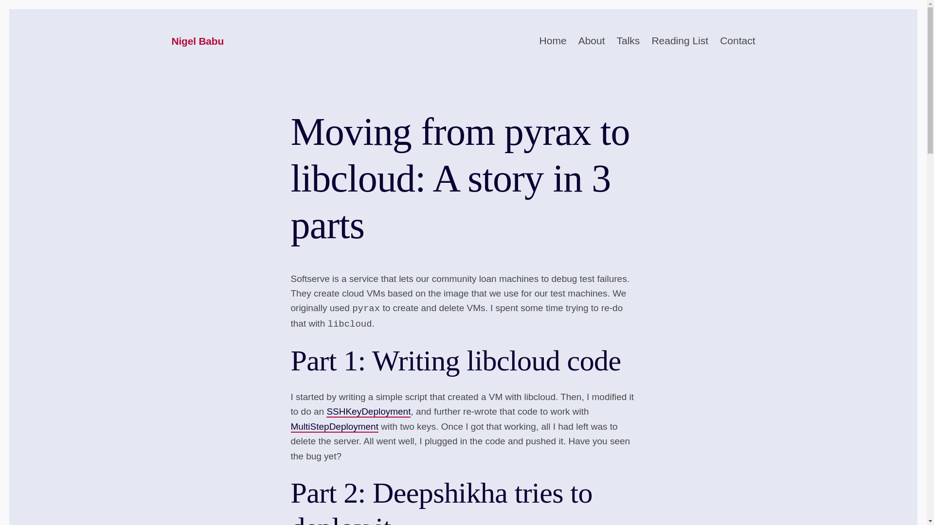 The image size is (934, 525). What do you see at coordinates (737, 41) in the screenshot?
I see `Contact` at bounding box center [737, 41].